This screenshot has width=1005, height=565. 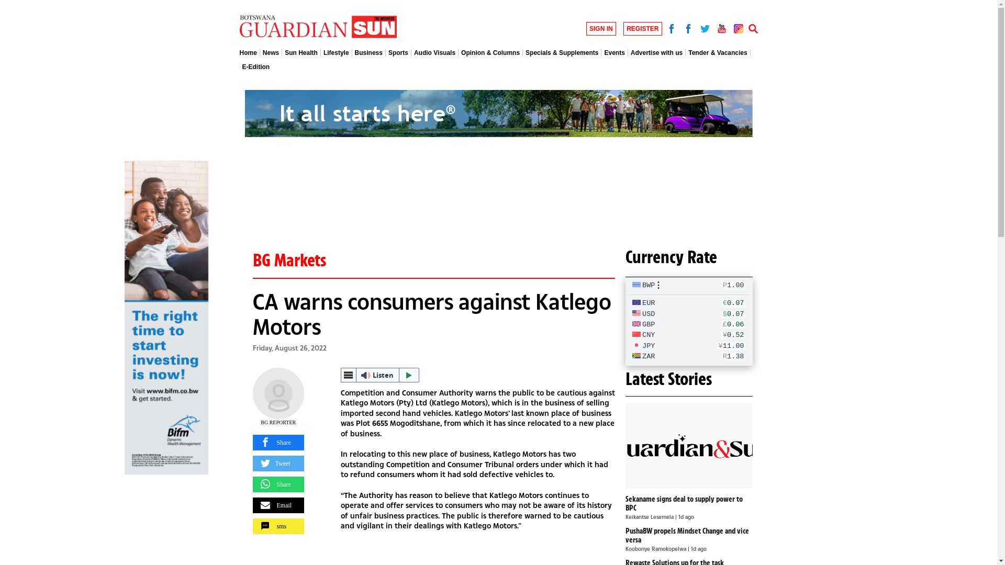 I want to click on Email, so click(x=278, y=505).